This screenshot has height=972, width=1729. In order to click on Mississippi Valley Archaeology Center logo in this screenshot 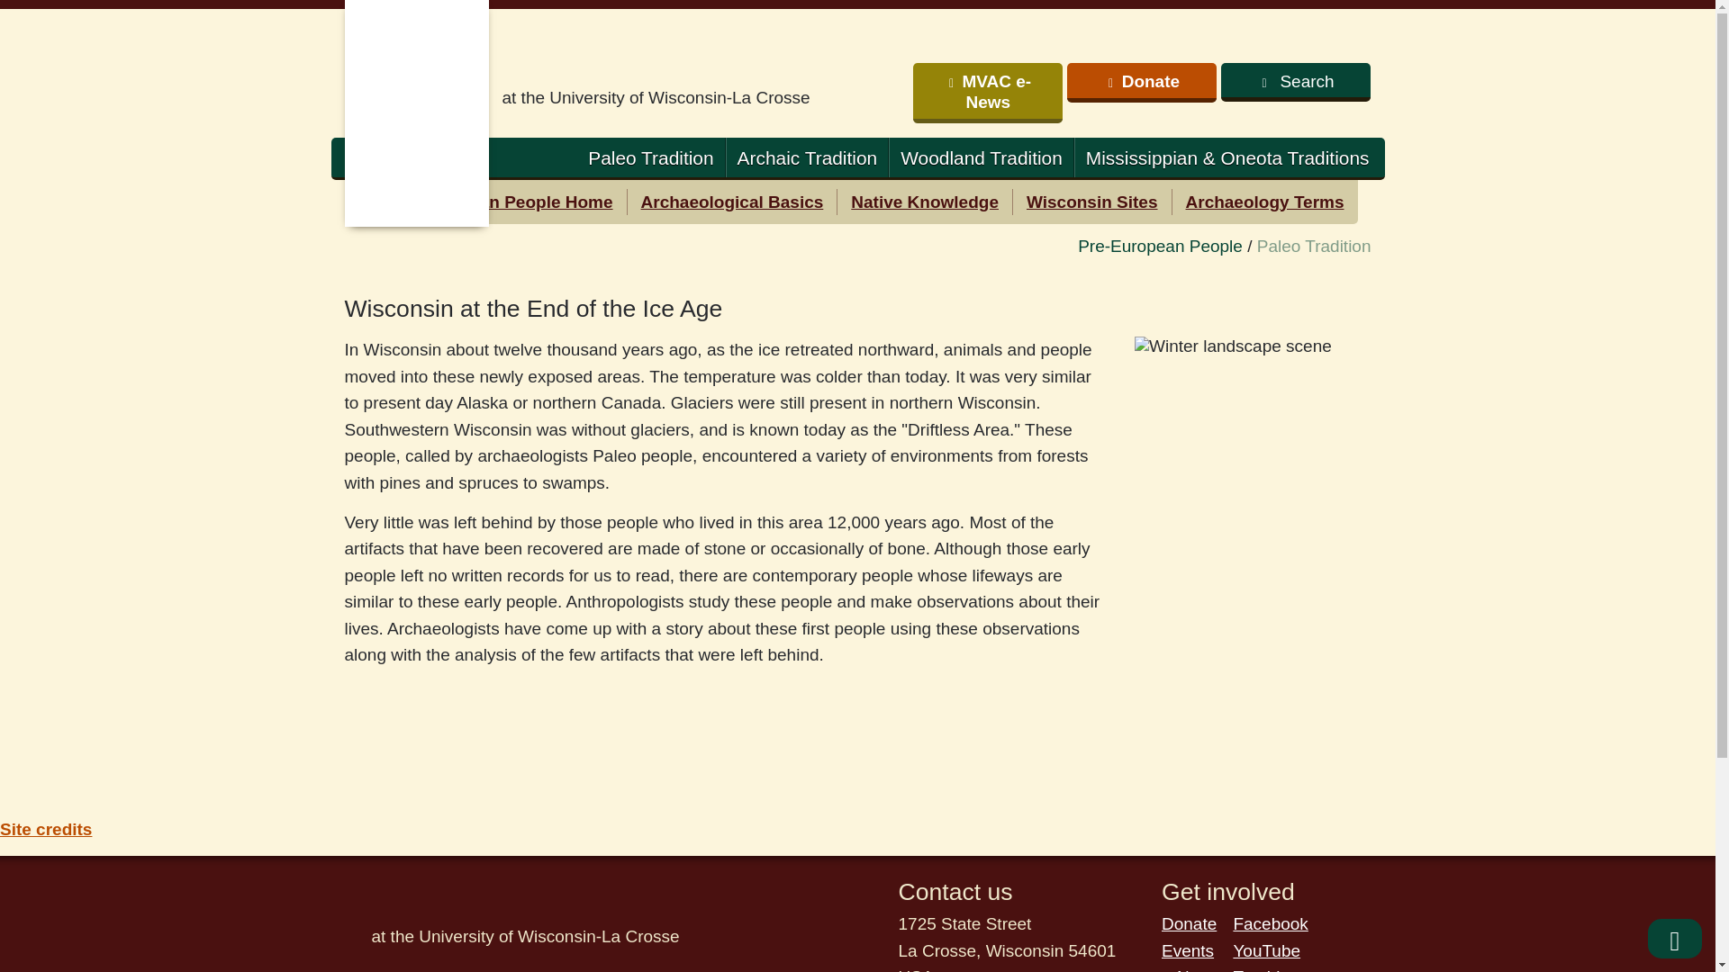, I will do `click(694, 58)`.